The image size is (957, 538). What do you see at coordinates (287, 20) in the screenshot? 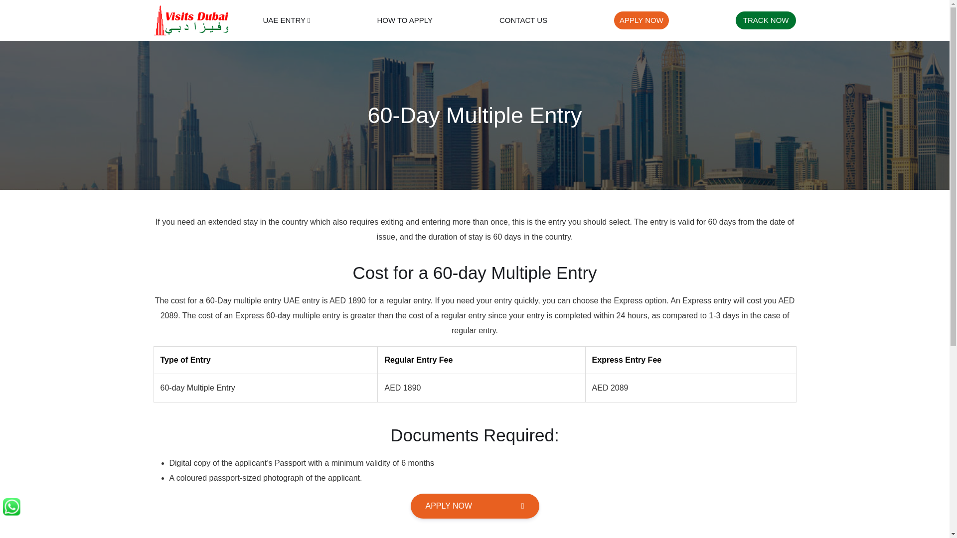
I see `UAE Visas` at bounding box center [287, 20].